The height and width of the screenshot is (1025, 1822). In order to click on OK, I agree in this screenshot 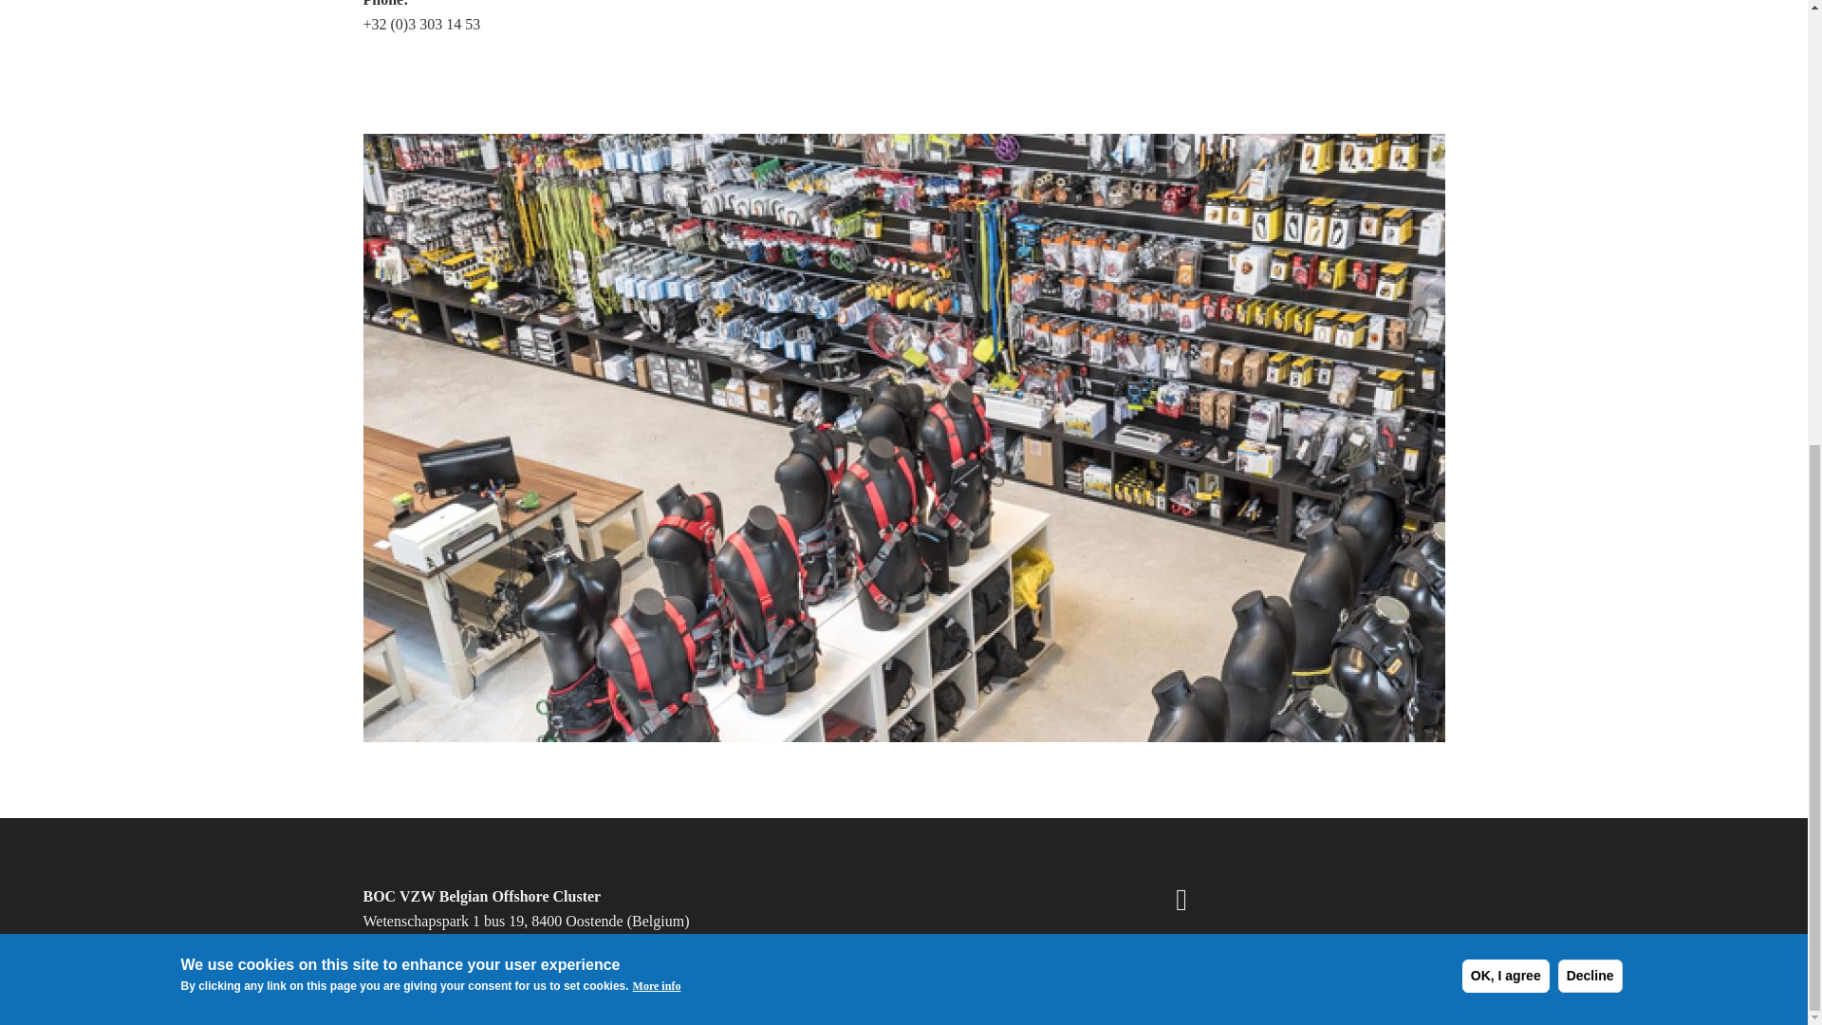, I will do `click(1506, 196)`.